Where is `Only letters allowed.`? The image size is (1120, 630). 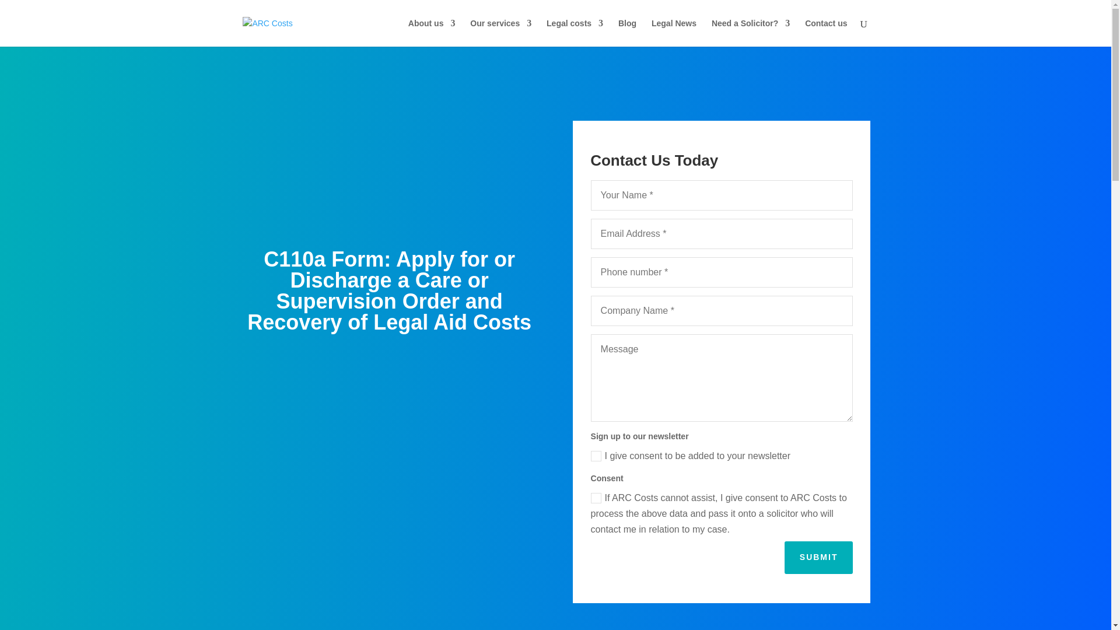
Only letters allowed. is located at coordinates (722, 195).